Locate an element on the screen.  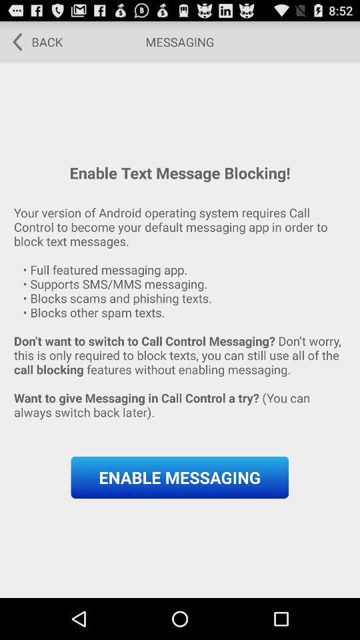
turn on the item next to the messaging item is located at coordinates (33, 41).